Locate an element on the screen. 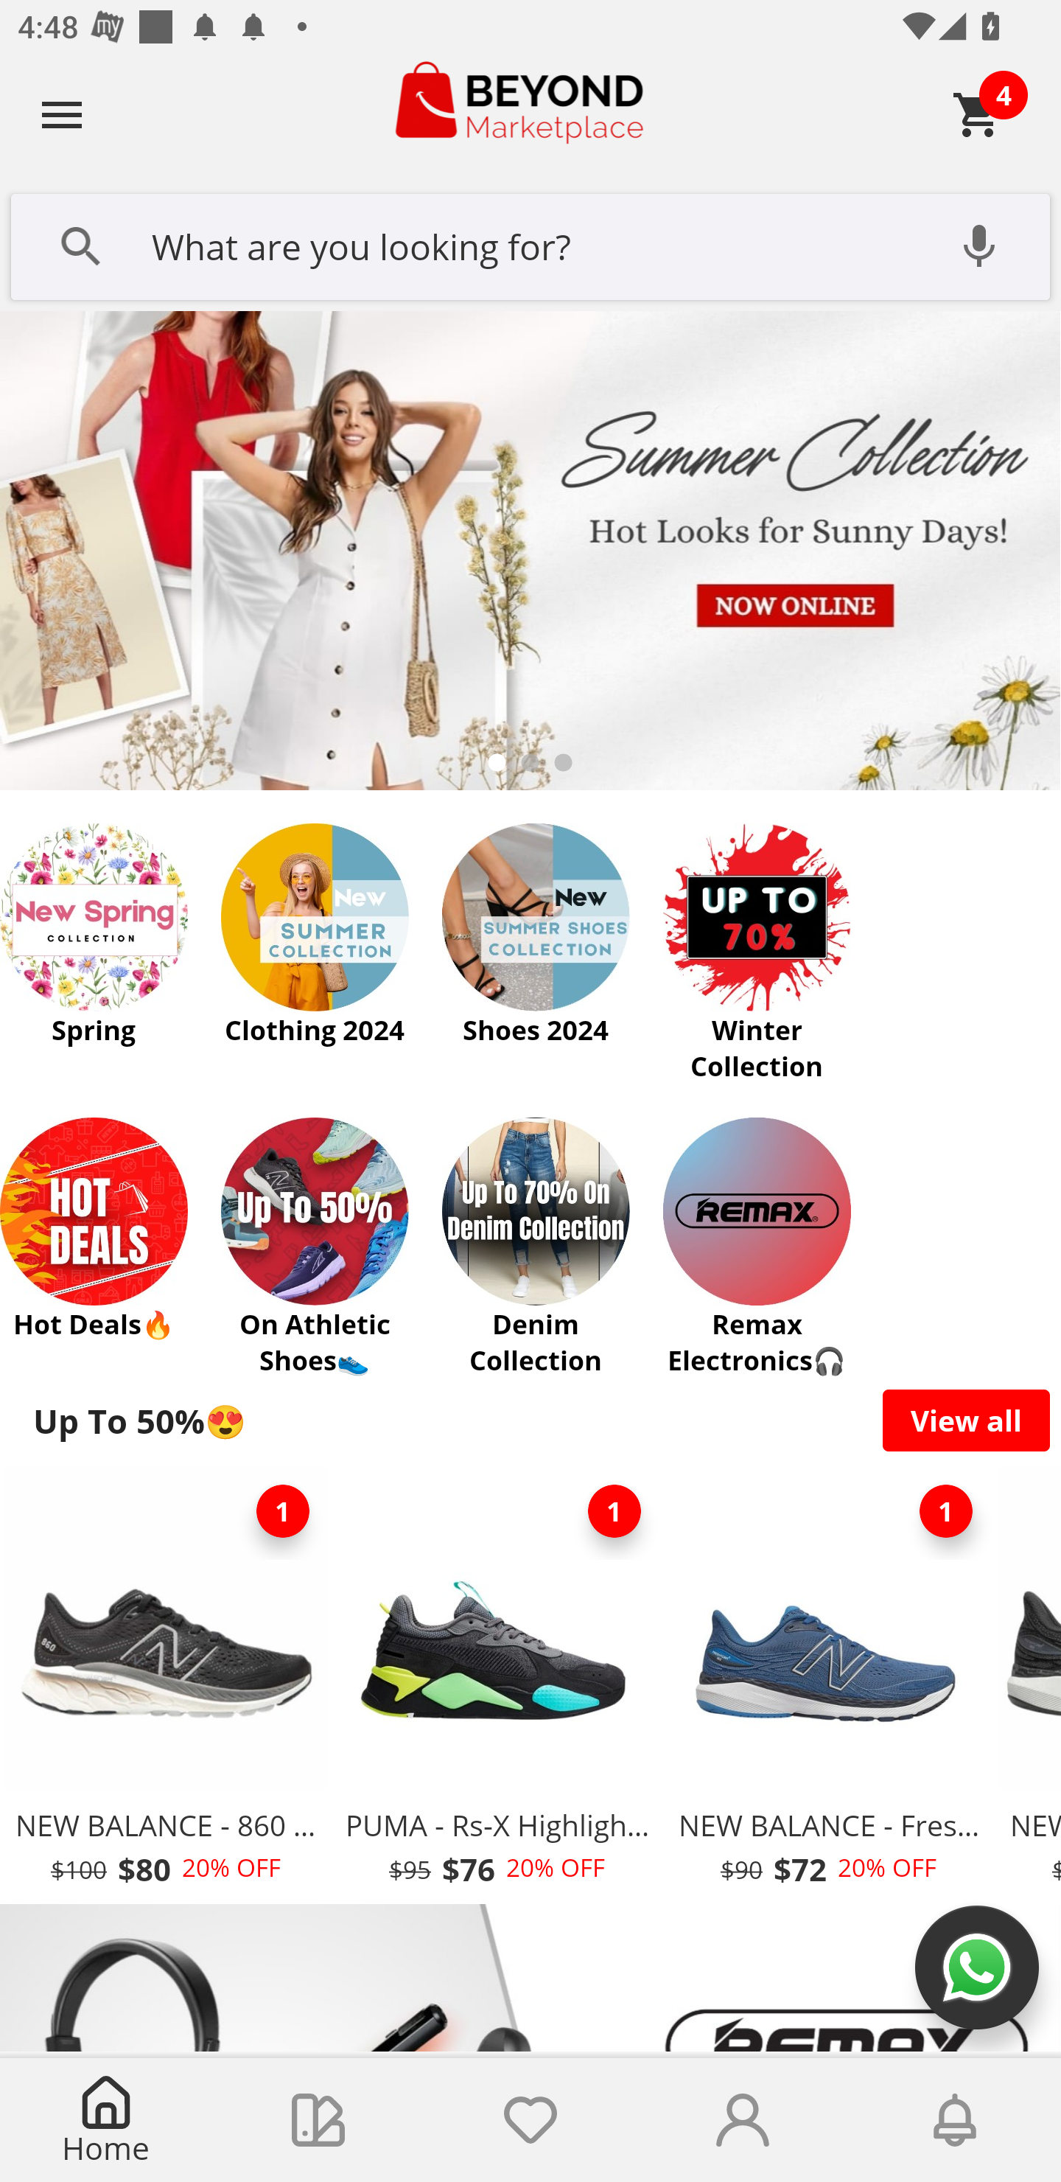 Image resolution: width=1061 pixels, height=2182 pixels. 1 NEW BALANCE - 860 Running Shoes $100 $80 20% OFF is located at coordinates (165, 1684).